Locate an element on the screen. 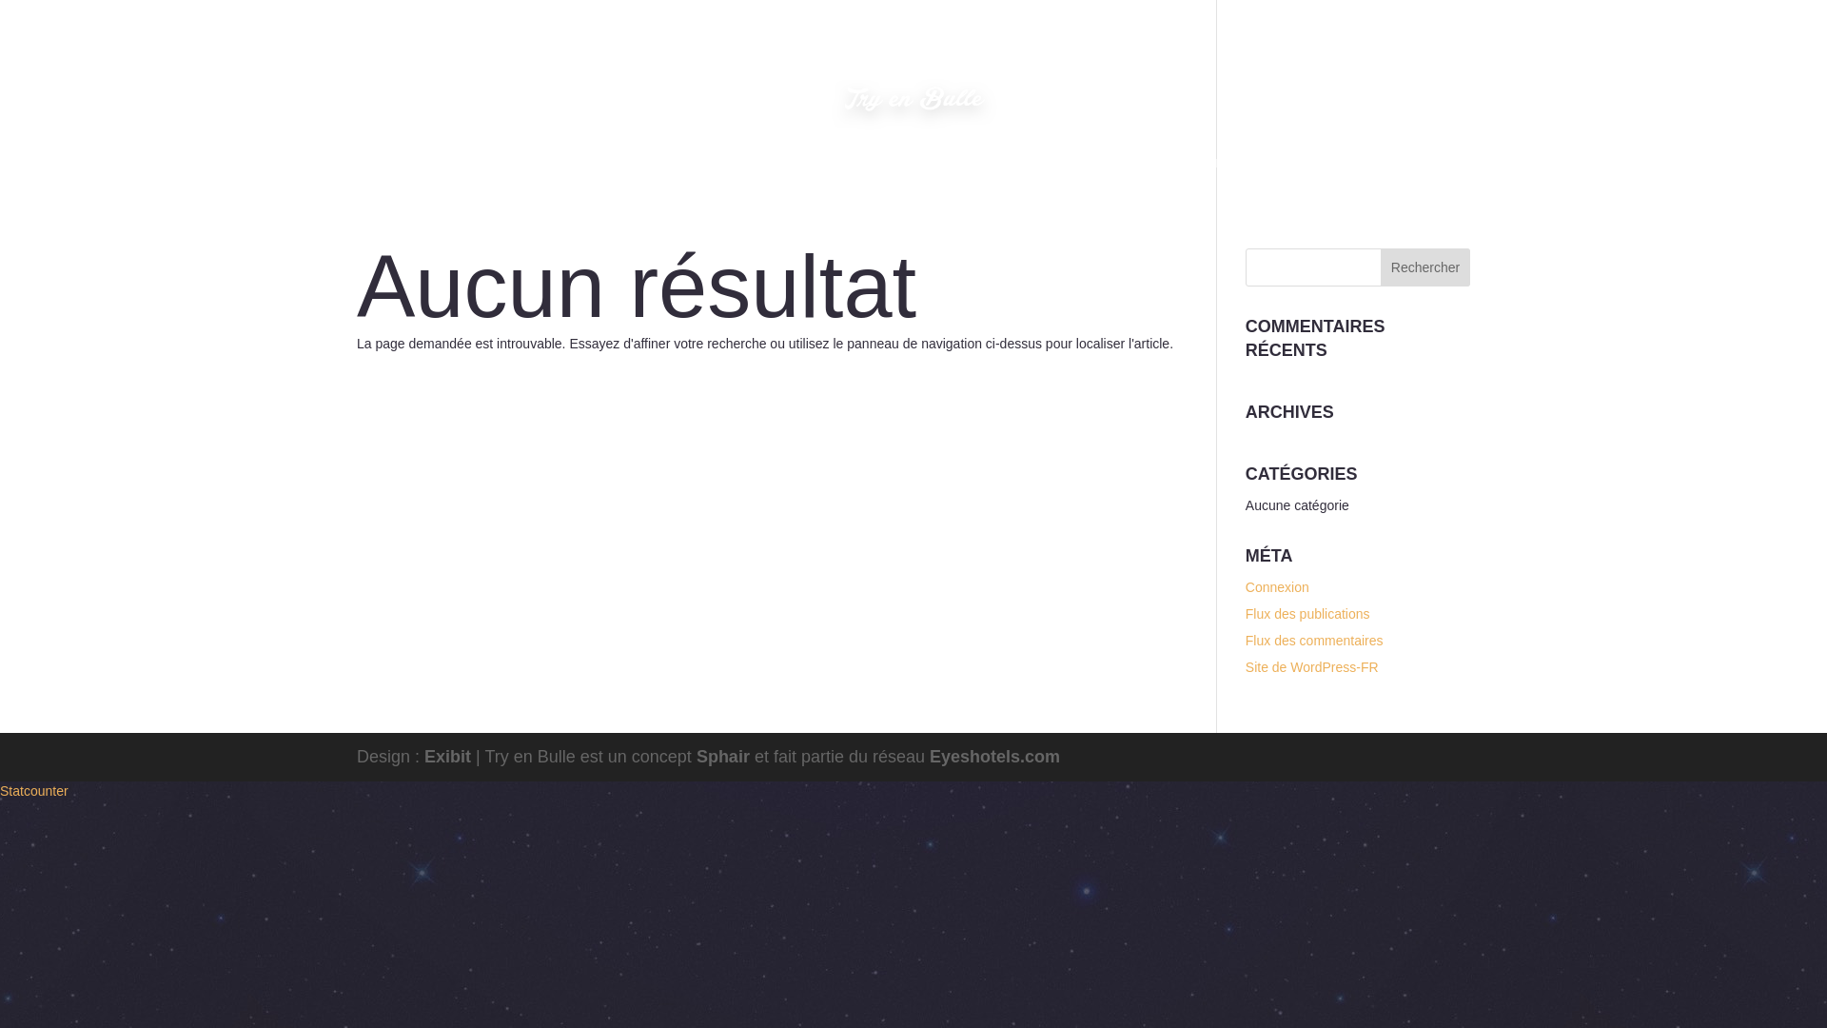 This screenshot has width=1827, height=1028. CONFORT is located at coordinates (897, 175).